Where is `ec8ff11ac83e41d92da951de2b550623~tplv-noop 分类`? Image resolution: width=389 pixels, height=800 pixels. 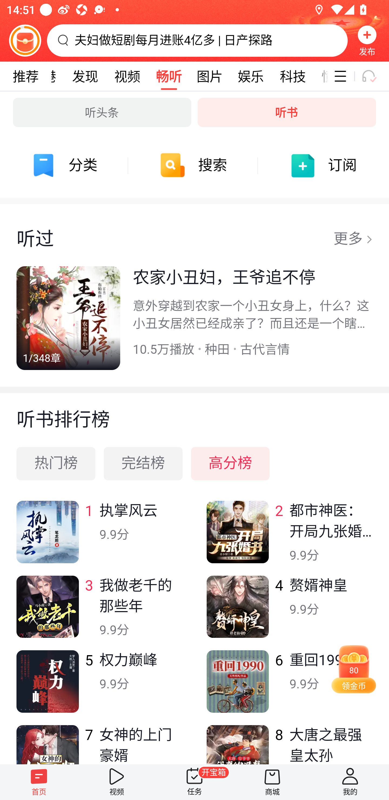 ec8ff11ac83e41d92da951de2b550623~tplv-noop 分类 is located at coordinates (65, 165).